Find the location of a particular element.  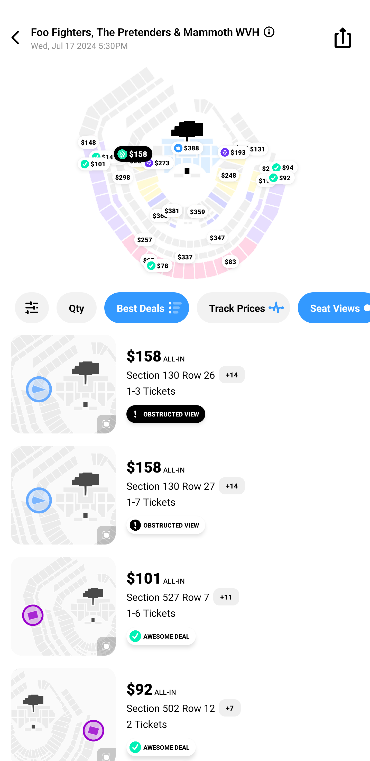

+7 is located at coordinates (230, 708).